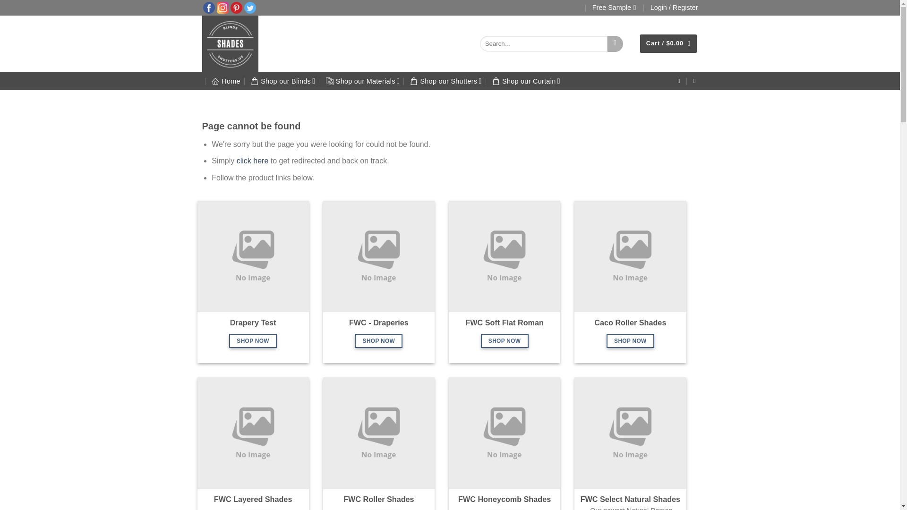  Describe the element at coordinates (209, 7) in the screenshot. I see `Facebook` at that location.